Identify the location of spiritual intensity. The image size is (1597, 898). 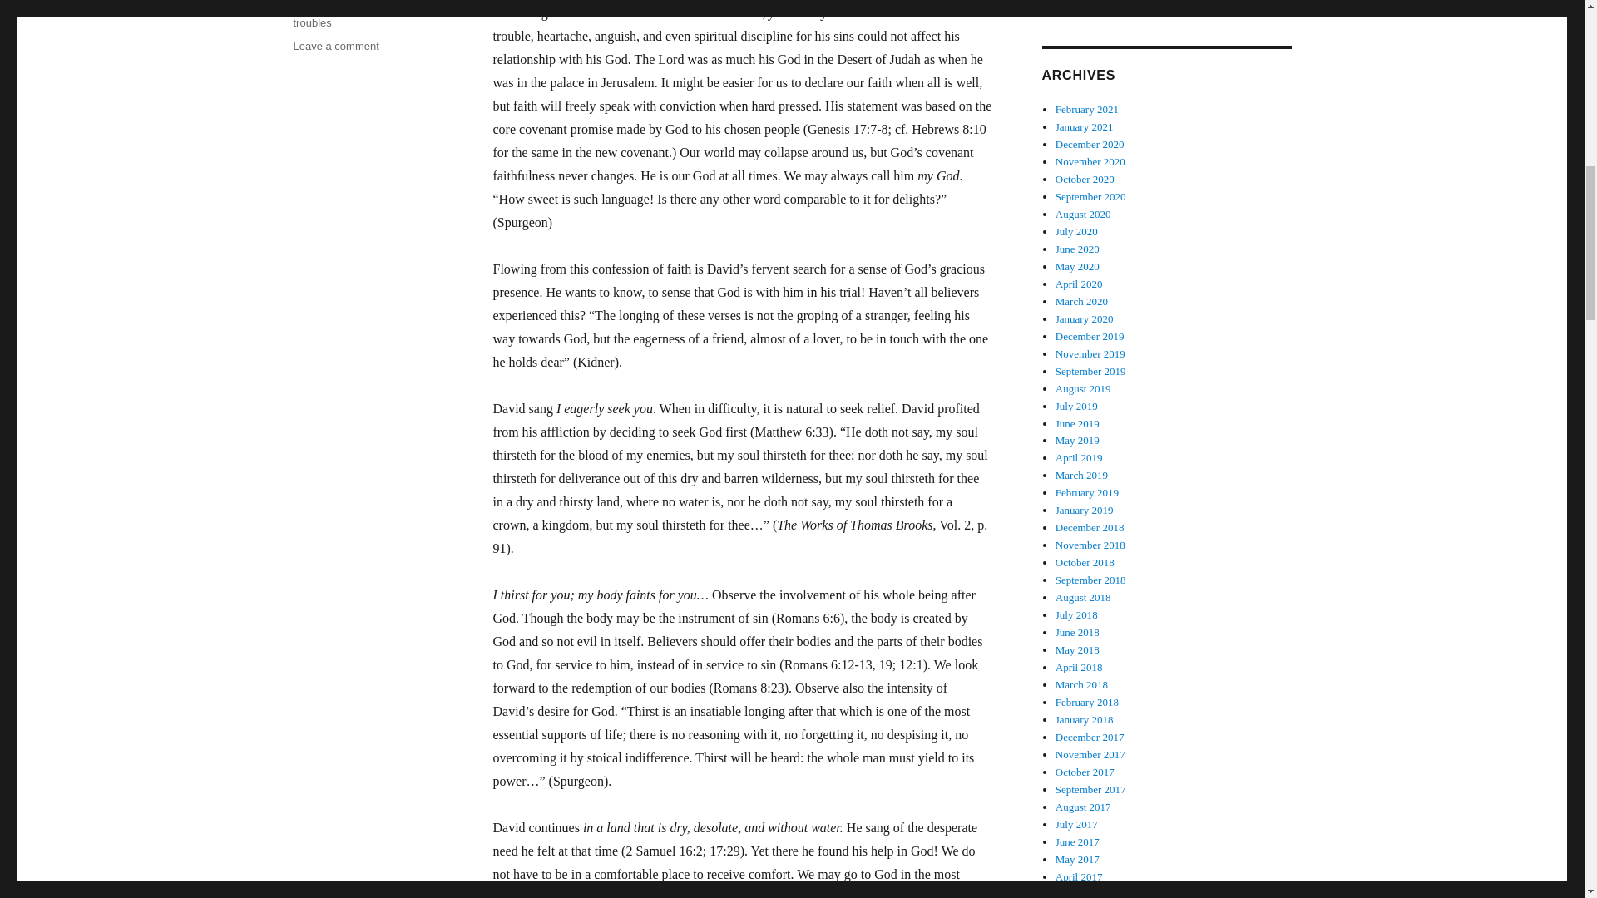
(358, 6).